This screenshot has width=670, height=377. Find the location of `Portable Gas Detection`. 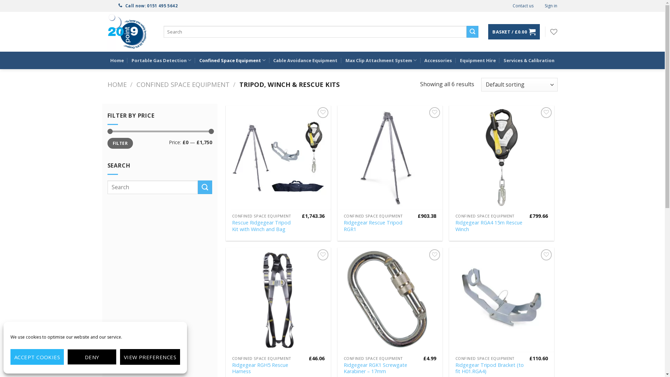

Portable Gas Detection is located at coordinates (161, 60).